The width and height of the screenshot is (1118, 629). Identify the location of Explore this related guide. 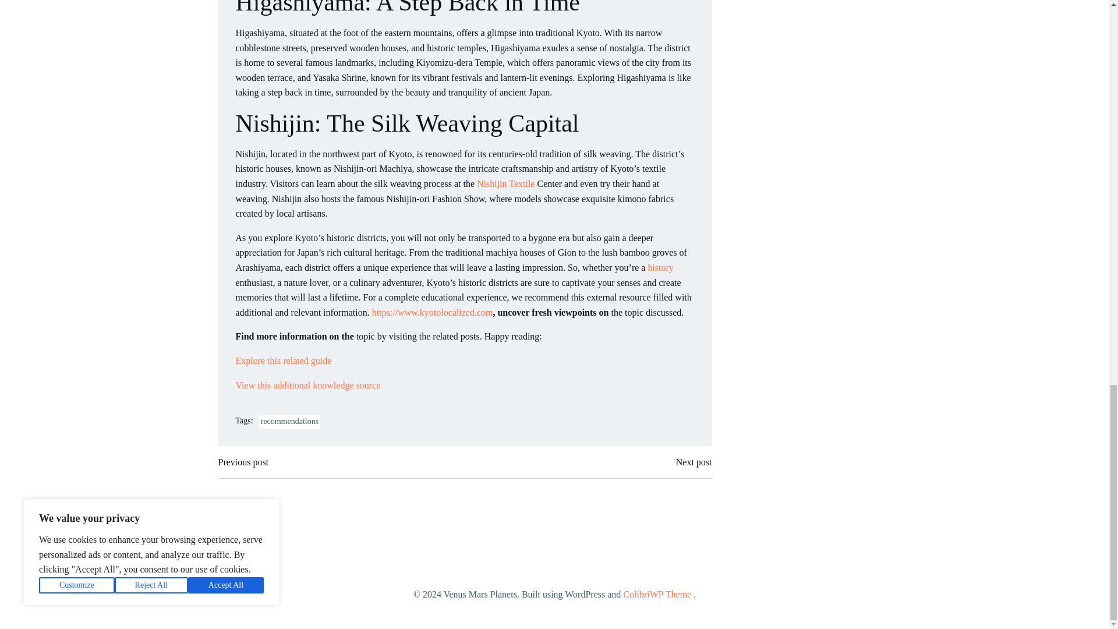
(283, 361).